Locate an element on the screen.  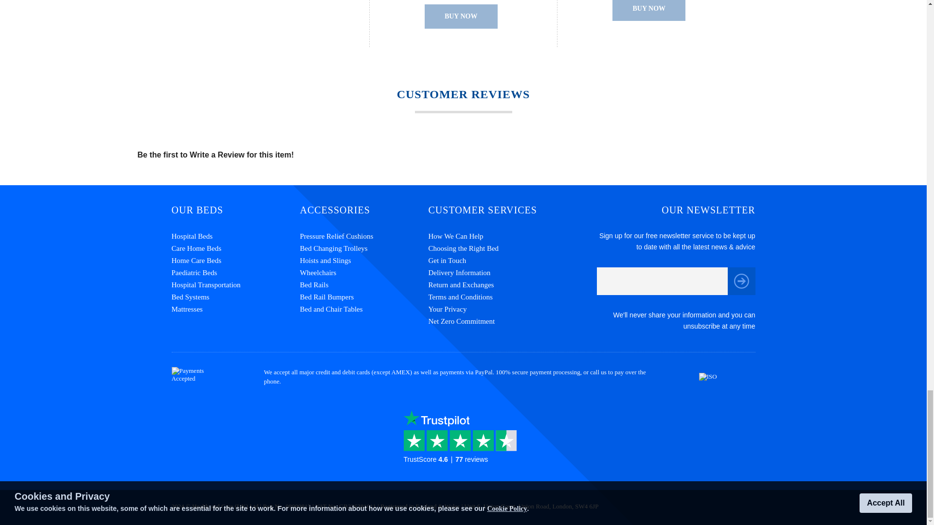
Customer reviews powered by Trustpilot is located at coordinates (463, 445).